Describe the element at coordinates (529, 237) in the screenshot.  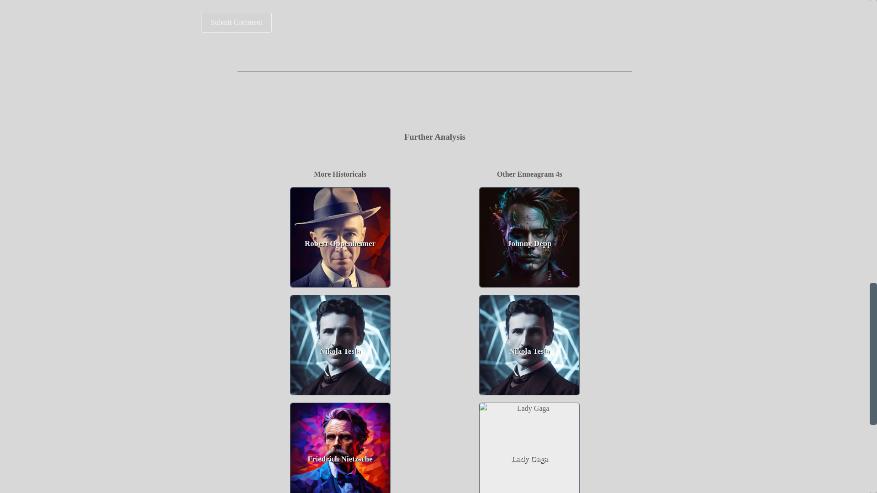
I see `Johnny Depp` at that location.